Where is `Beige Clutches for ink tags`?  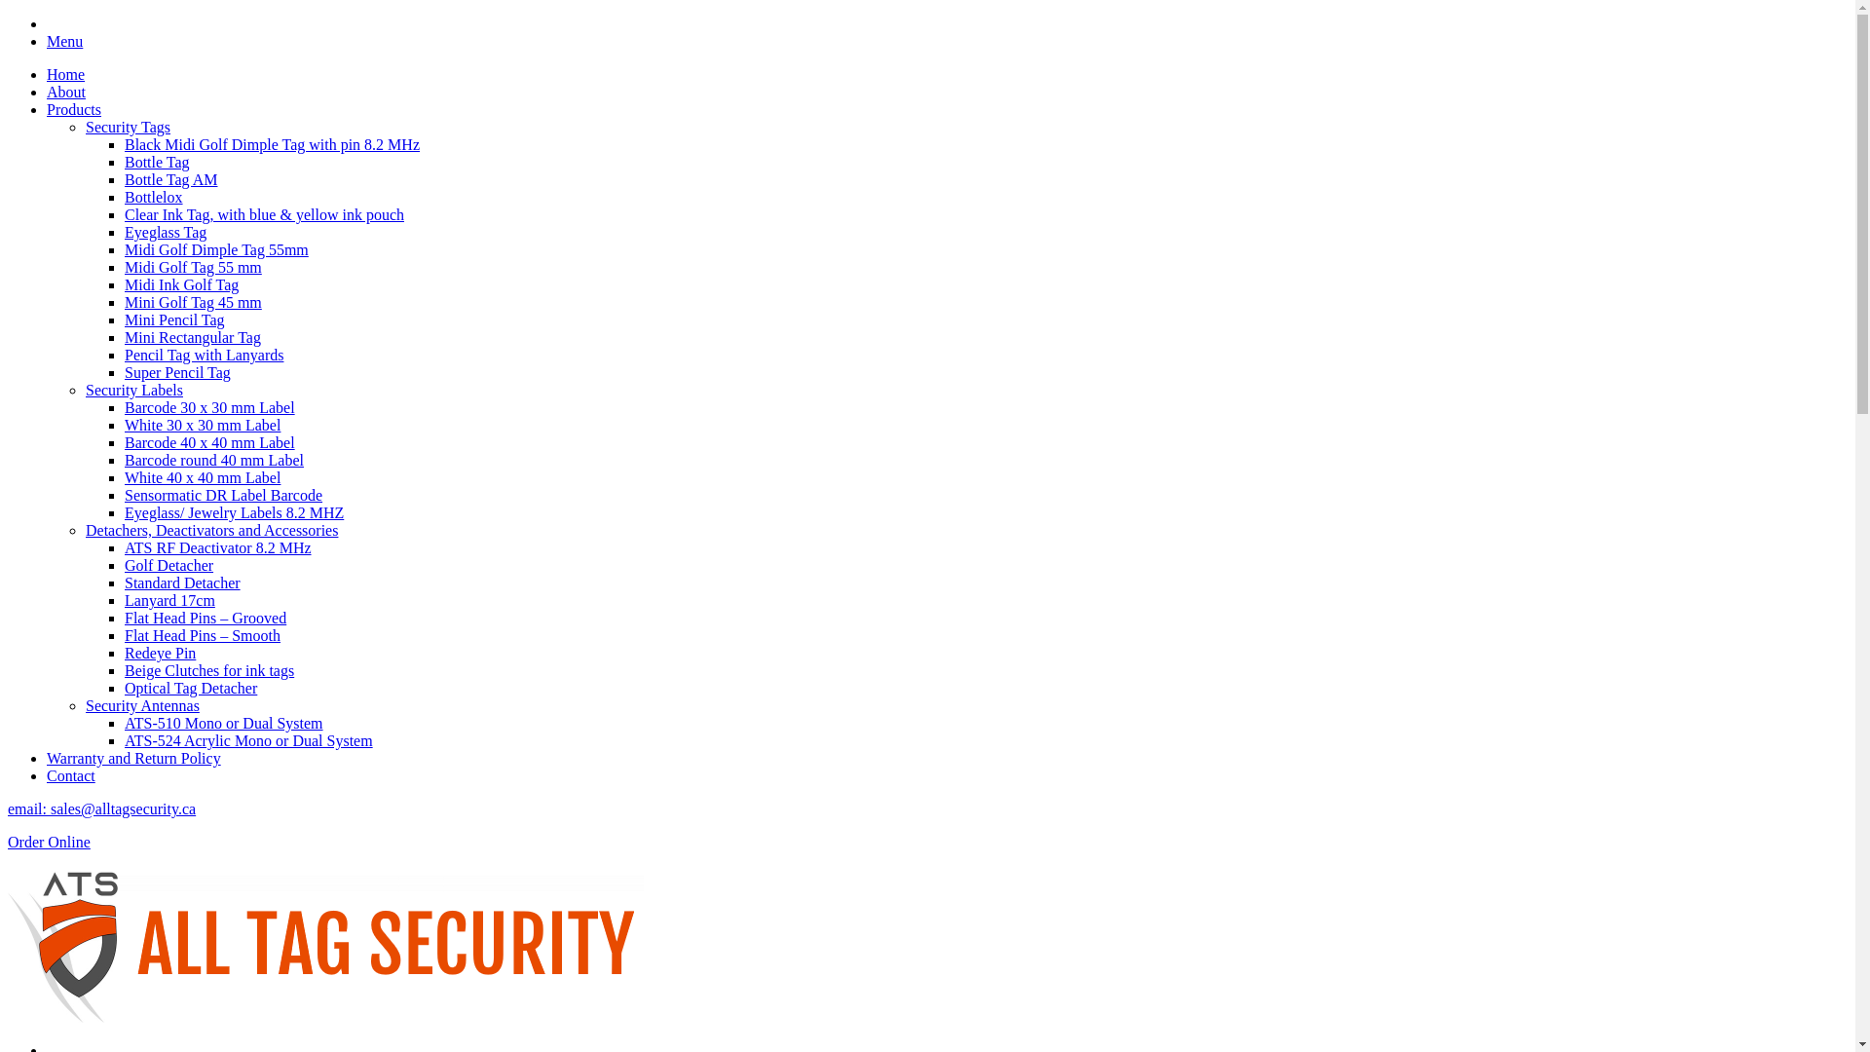
Beige Clutches for ink tags is located at coordinates (209, 670).